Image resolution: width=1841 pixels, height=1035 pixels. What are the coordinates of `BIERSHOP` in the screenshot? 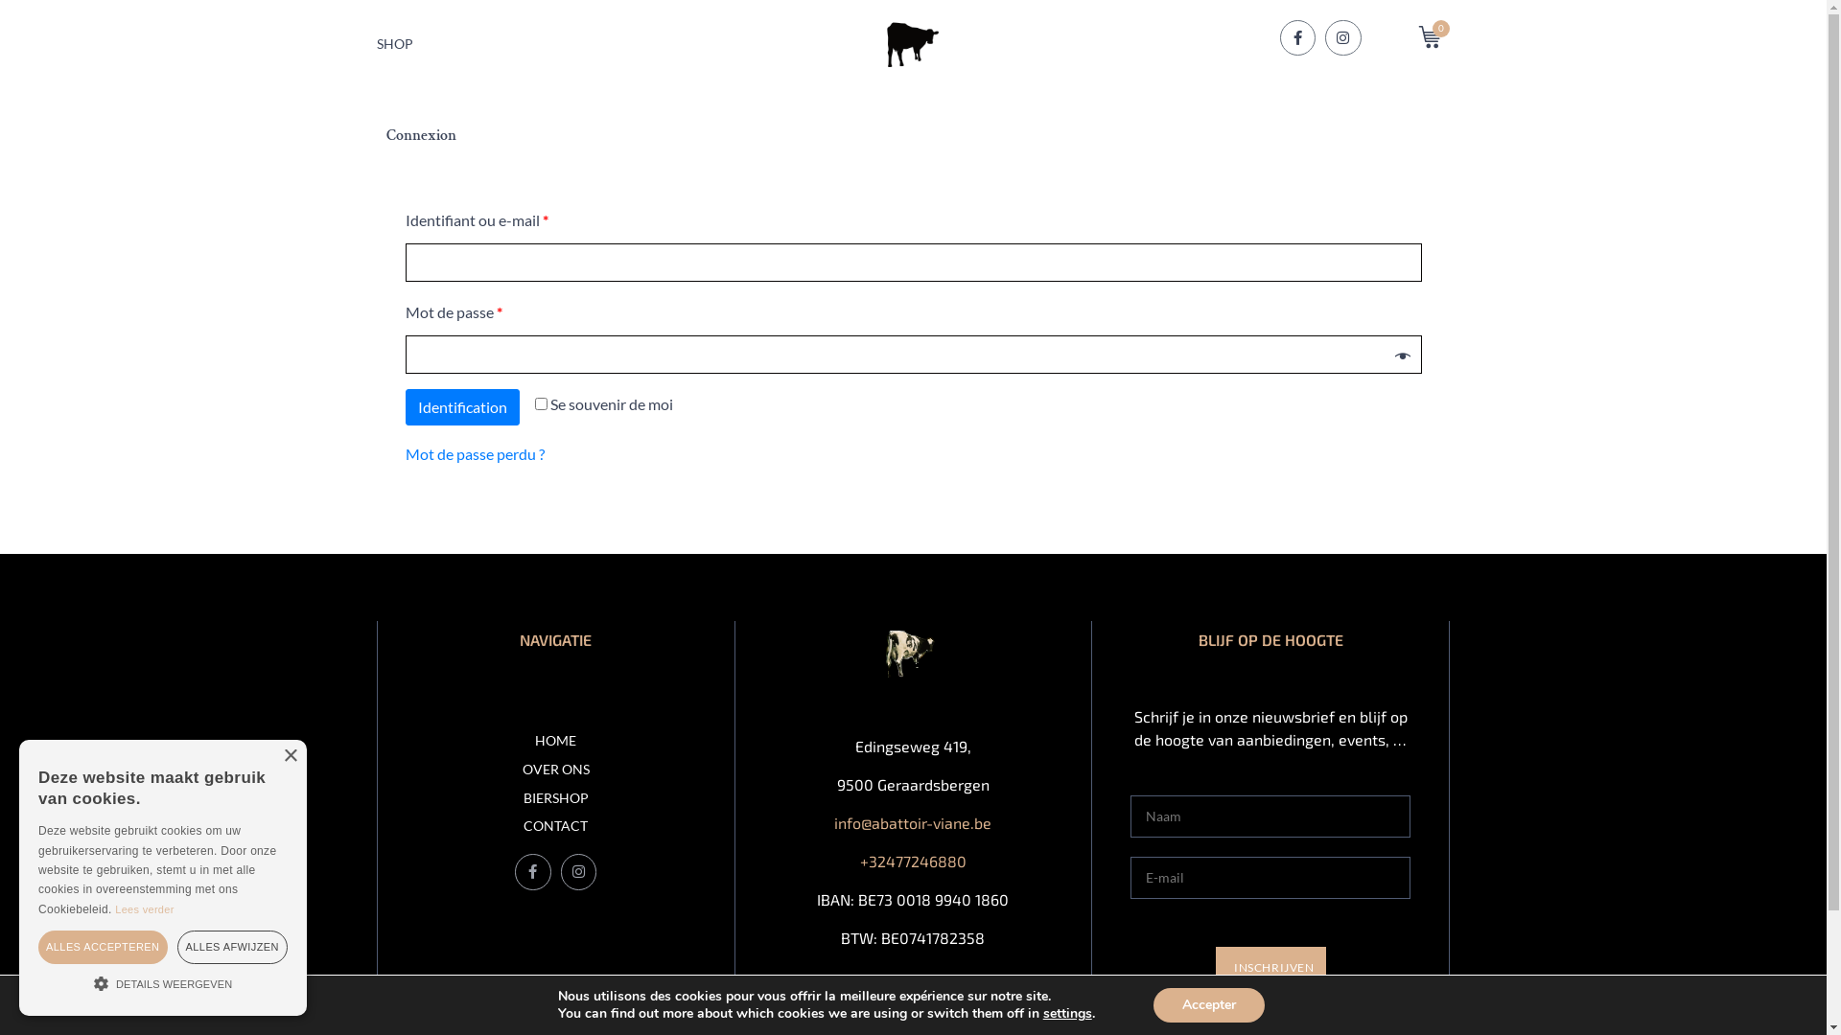 It's located at (556, 799).